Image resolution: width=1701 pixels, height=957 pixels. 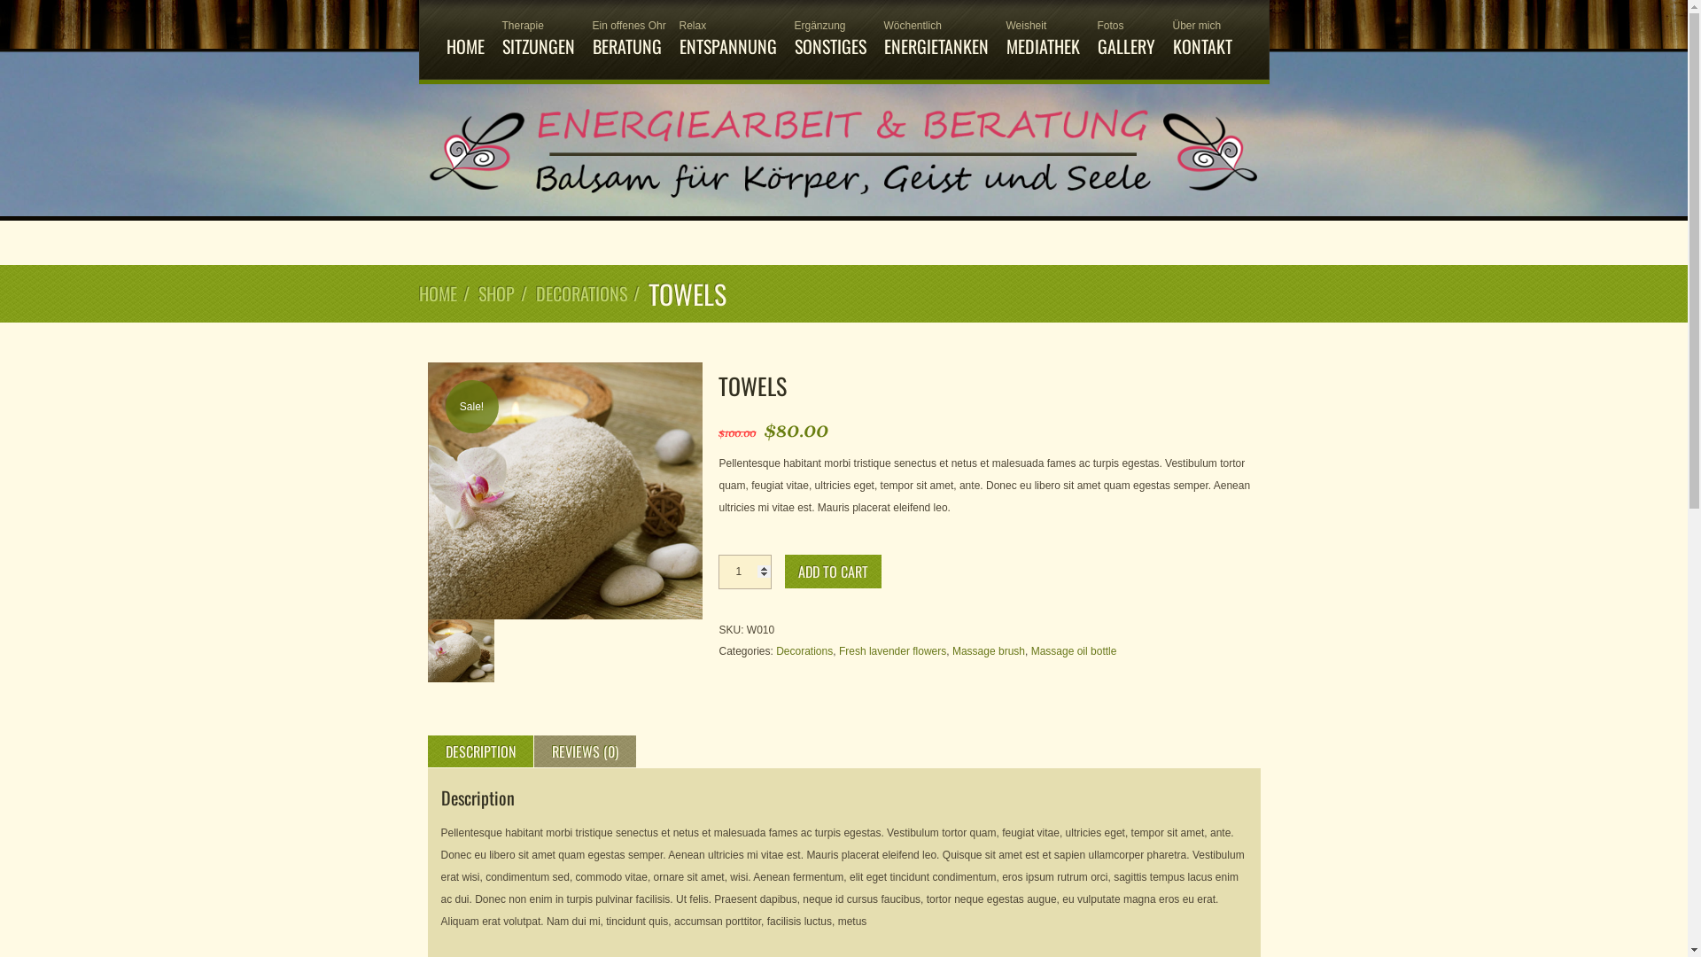 What do you see at coordinates (727, 40) in the screenshot?
I see `Relax
ENTSPANNUNG` at bounding box center [727, 40].